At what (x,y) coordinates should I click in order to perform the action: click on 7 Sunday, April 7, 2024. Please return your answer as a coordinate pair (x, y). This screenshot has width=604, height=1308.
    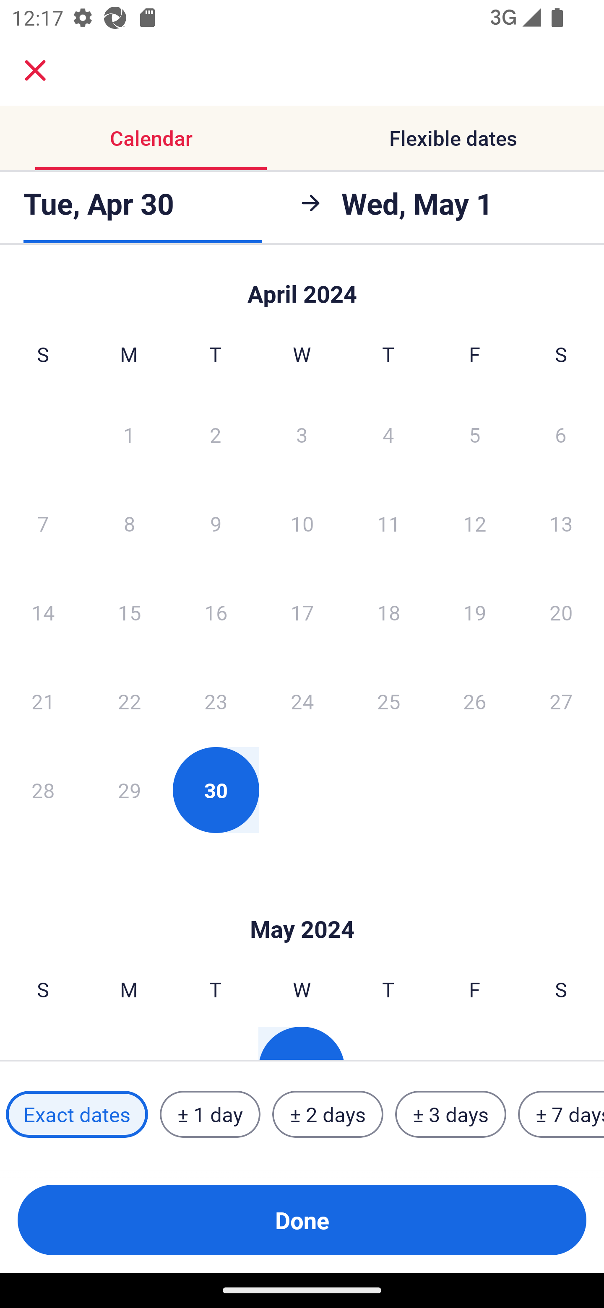
    Looking at the image, I should click on (43, 523).